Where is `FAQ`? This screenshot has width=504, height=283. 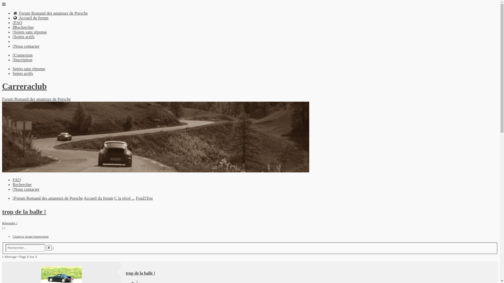
FAQ is located at coordinates (17, 23).